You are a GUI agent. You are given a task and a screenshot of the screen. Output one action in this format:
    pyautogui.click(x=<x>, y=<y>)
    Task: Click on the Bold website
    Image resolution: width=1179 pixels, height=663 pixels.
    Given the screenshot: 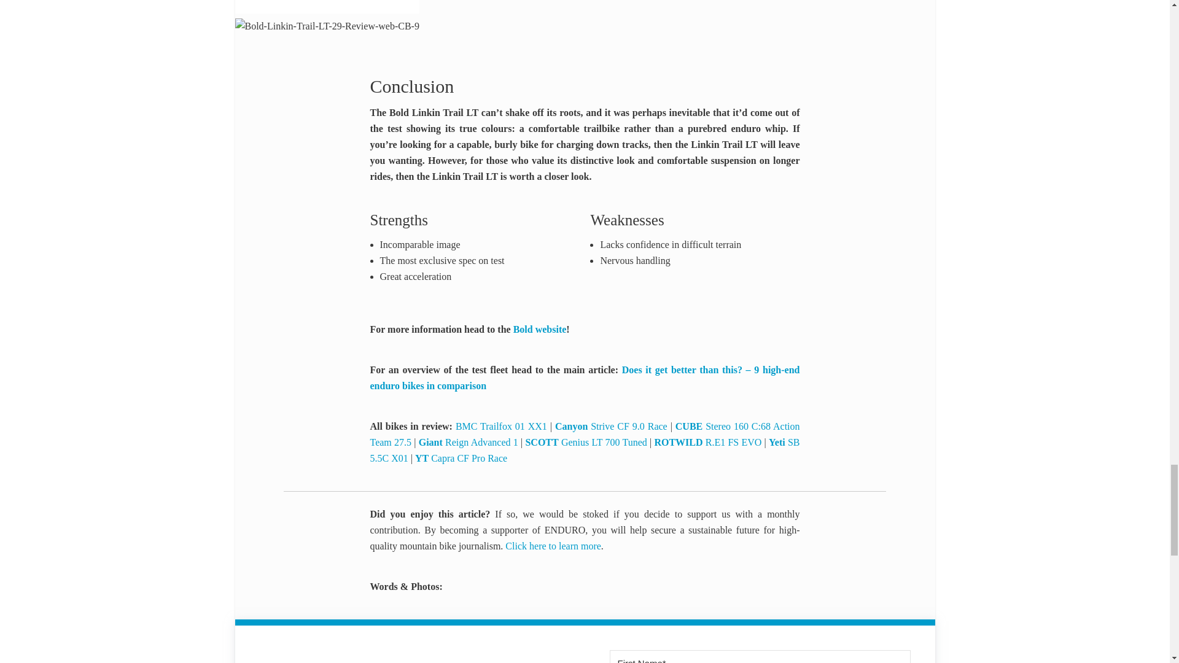 What is the action you would take?
    pyautogui.click(x=540, y=329)
    